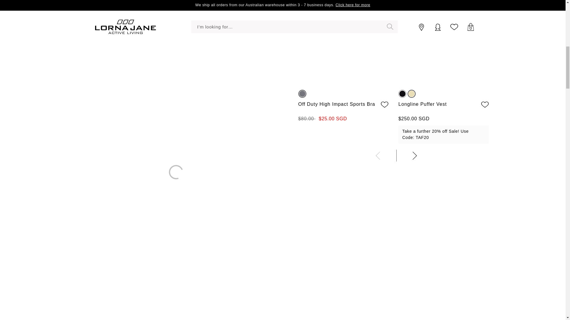 The image size is (570, 320). What do you see at coordinates (384, 104) in the screenshot?
I see `Wishlist` at bounding box center [384, 104].